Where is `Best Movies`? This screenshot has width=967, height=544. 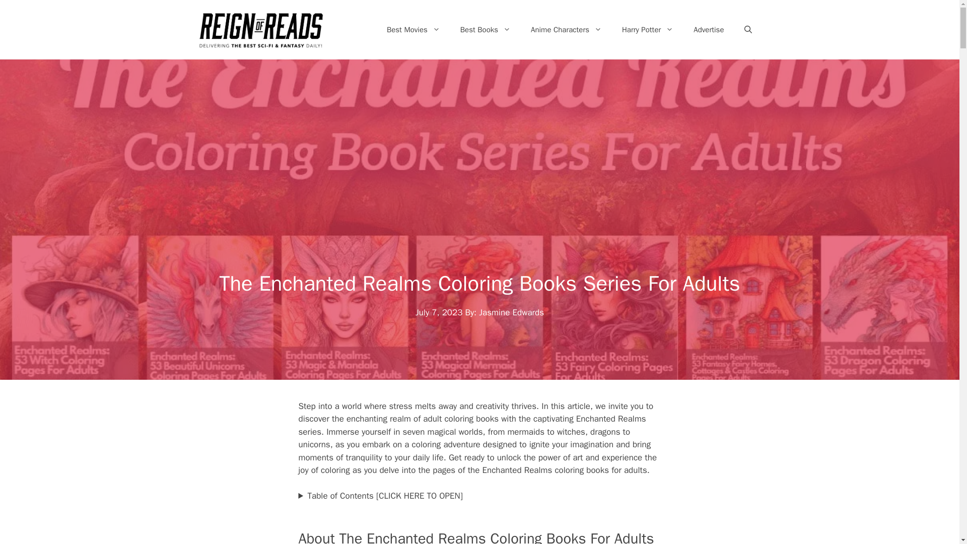
Best Movies is located at coordinates (413, 29).